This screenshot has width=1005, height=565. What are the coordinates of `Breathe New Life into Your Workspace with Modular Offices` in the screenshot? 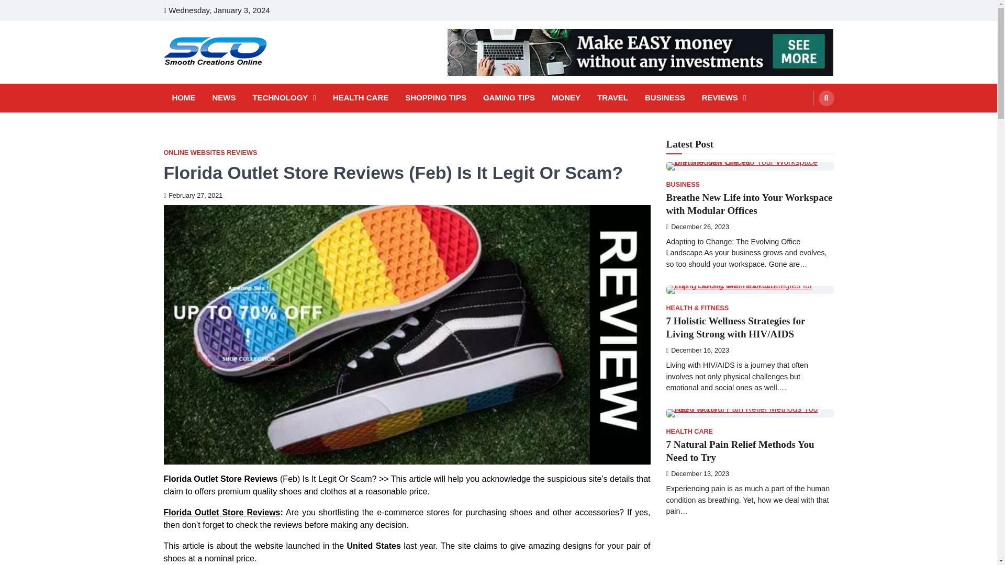 It's located at (749, 204).